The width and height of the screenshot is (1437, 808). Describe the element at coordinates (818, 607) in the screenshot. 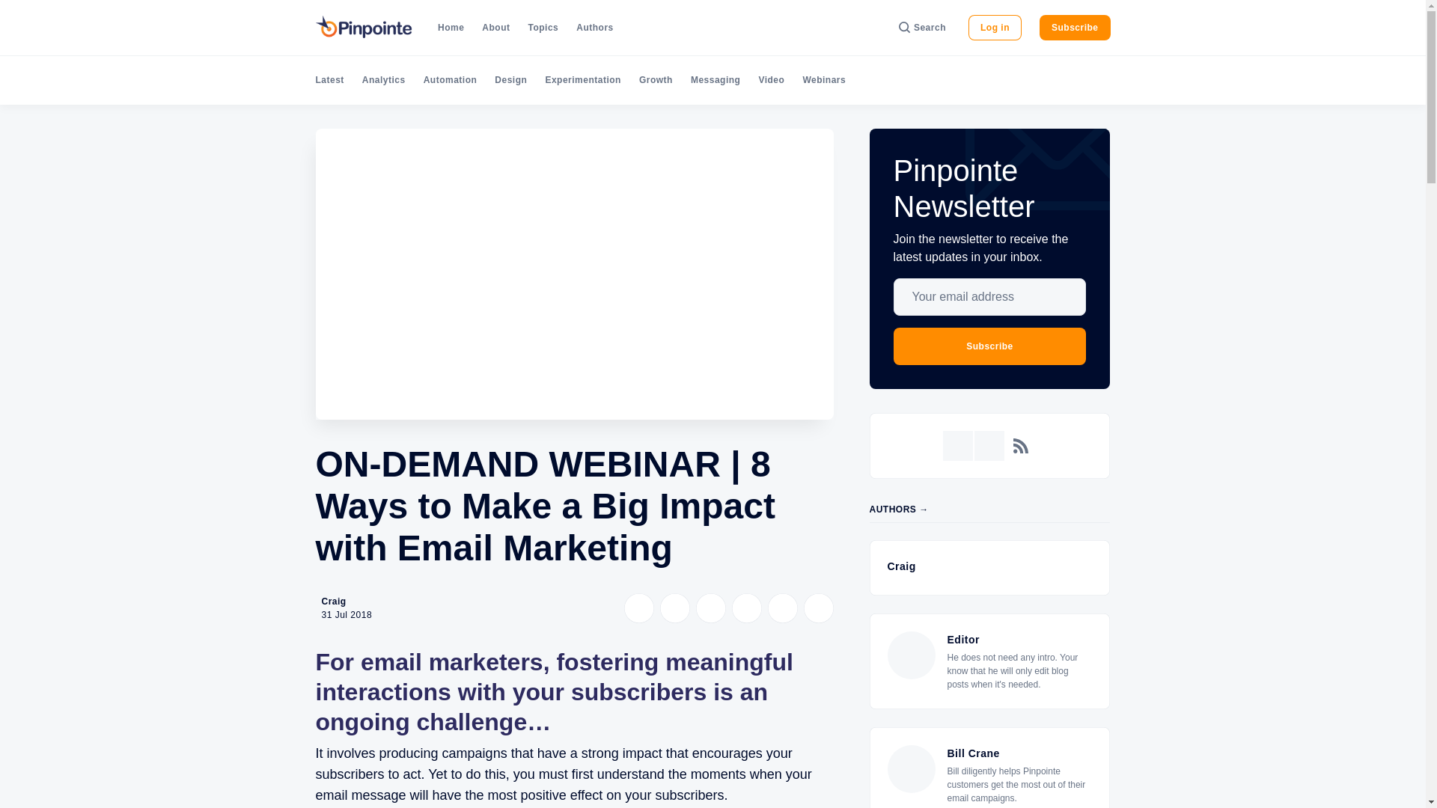

I see `Copy link` at that location.